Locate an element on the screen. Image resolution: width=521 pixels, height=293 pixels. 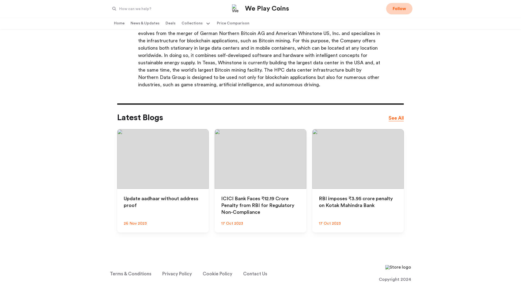
Cookie Policy is located at coordinates (217, 274).